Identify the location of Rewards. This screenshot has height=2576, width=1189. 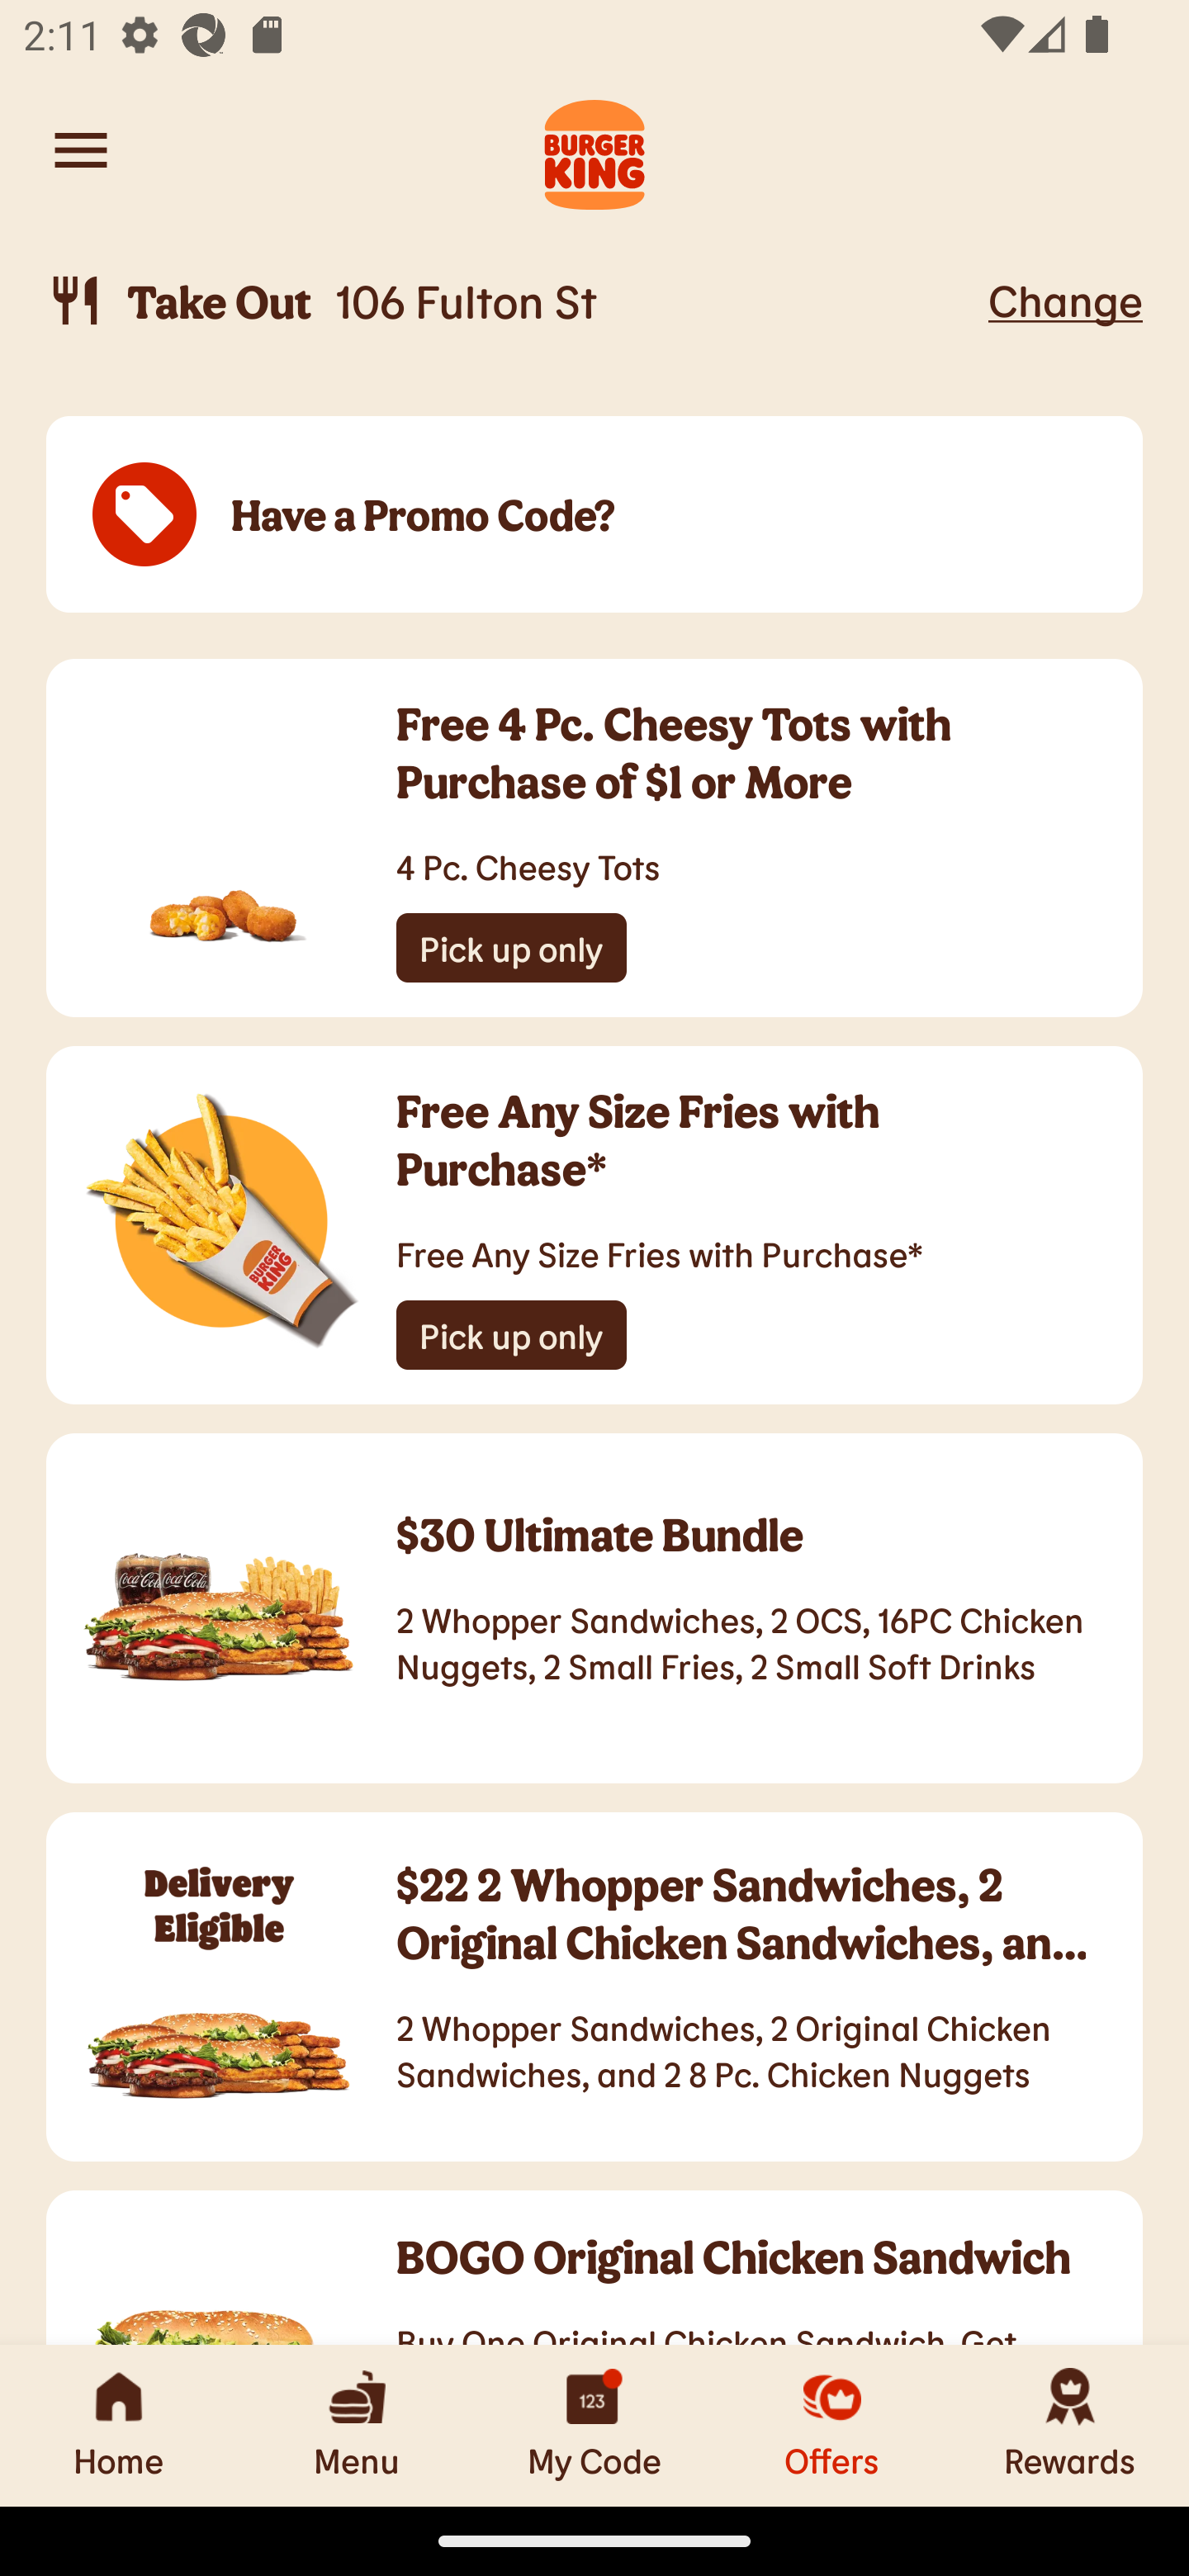
(1070, 2425).